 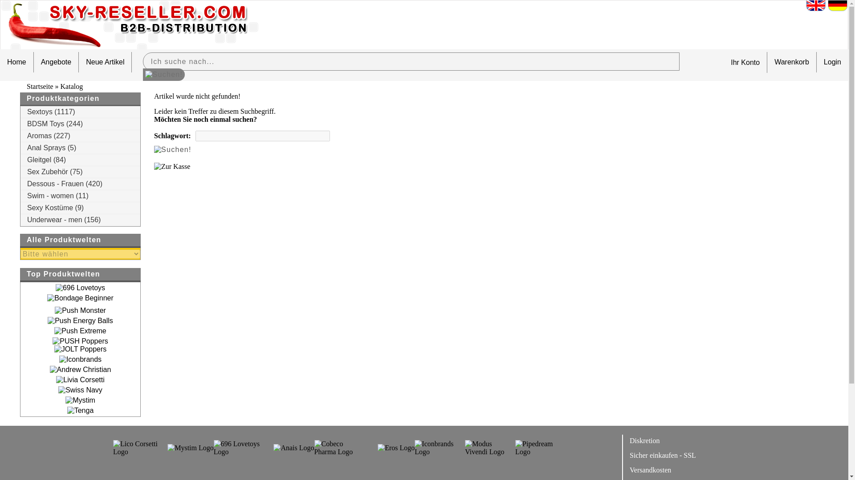 I want to click on Home, so click(x=16, y=62).